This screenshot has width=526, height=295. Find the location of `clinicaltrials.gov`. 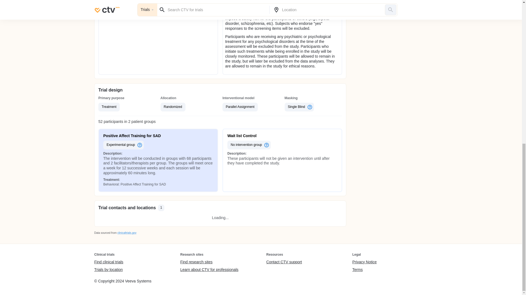

clinicaltrials.gov is located at coordinates (127, 233).